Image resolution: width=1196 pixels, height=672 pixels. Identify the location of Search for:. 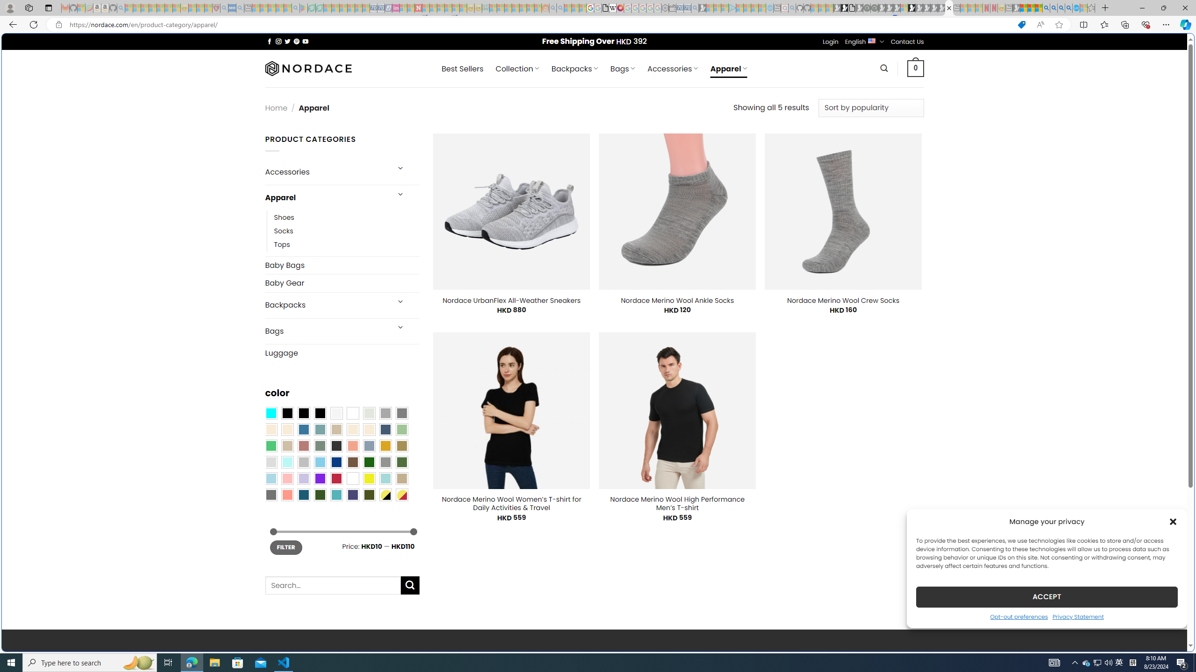
(332, 585).